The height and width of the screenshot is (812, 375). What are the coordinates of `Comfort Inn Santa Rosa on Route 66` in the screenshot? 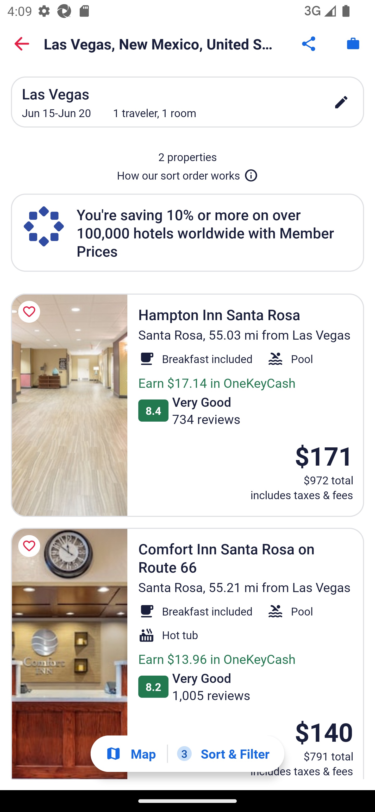 It's located at (69, 654).